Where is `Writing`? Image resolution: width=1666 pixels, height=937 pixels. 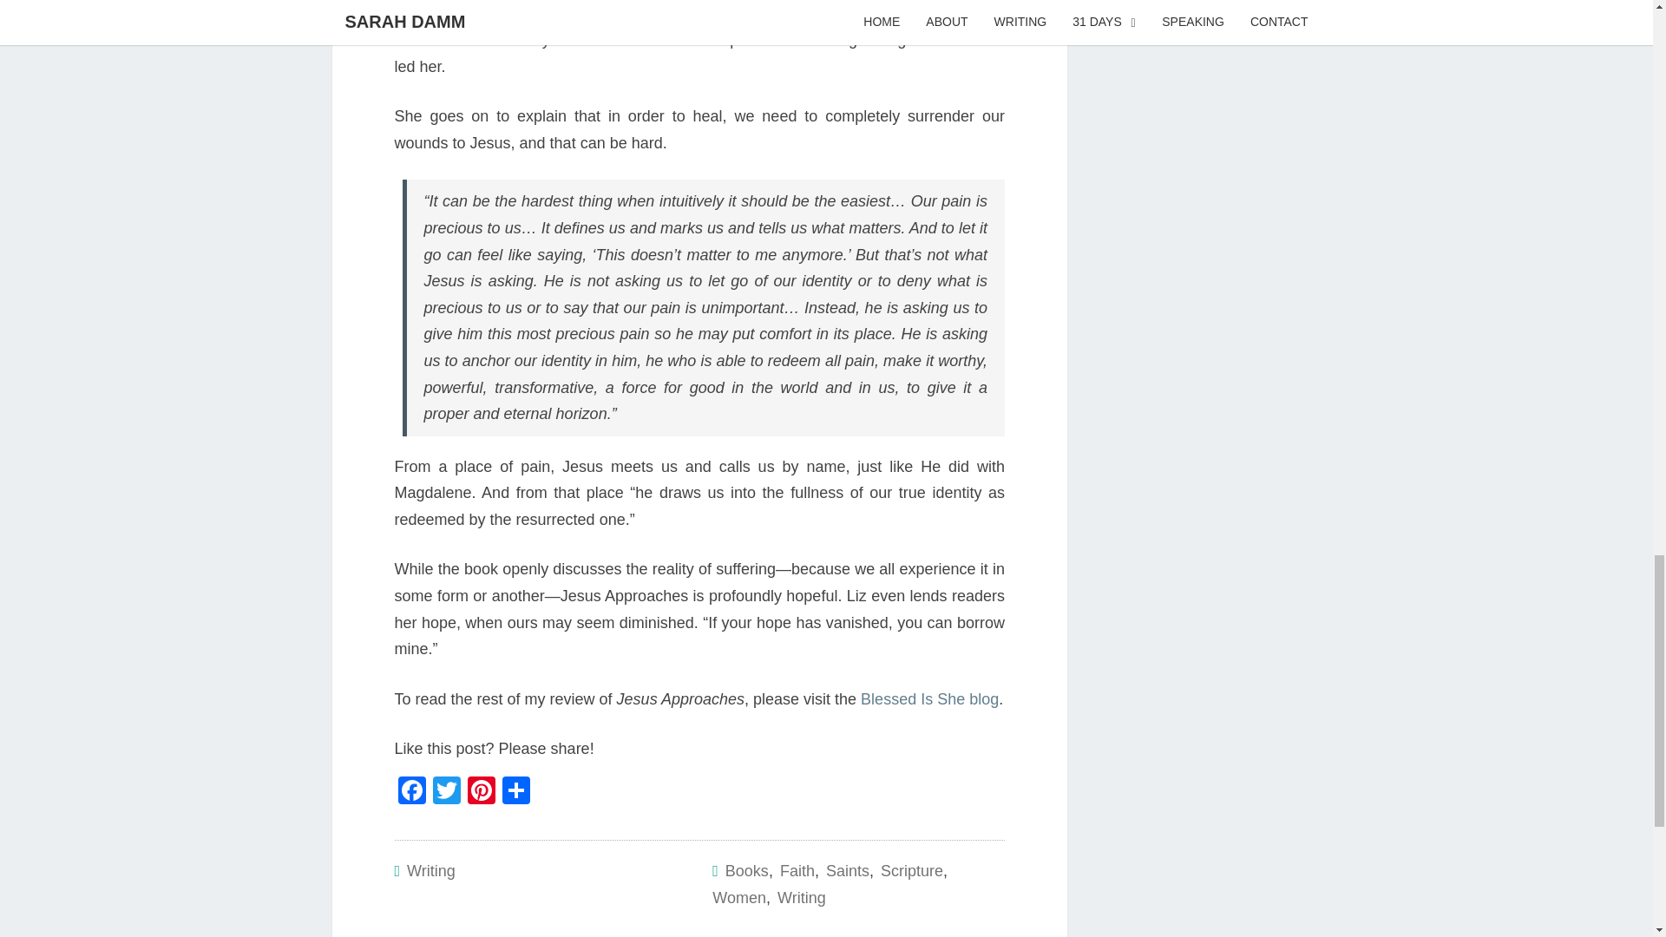
Writing is located at coordinates (430, 871).